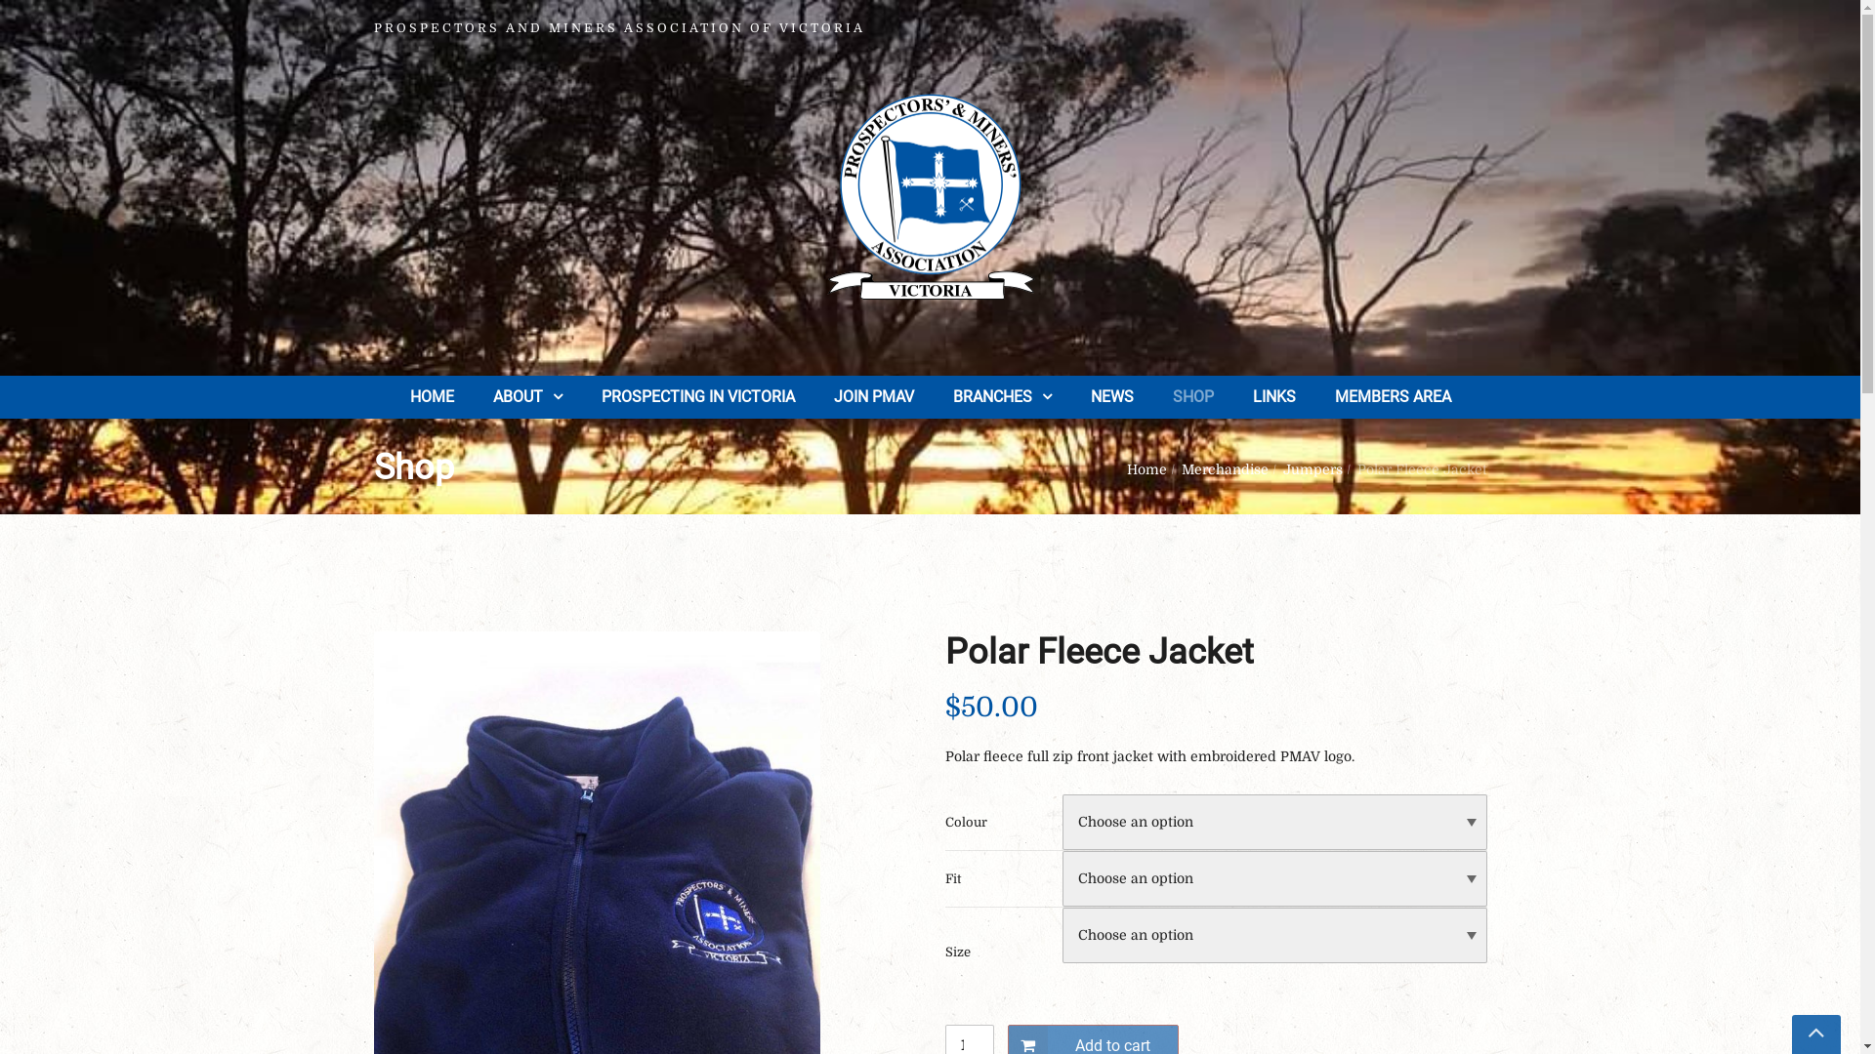  What do you see at coordinates (1146, 469) in the screenshot?
I see `Home` at bounding box center [1146, 469].